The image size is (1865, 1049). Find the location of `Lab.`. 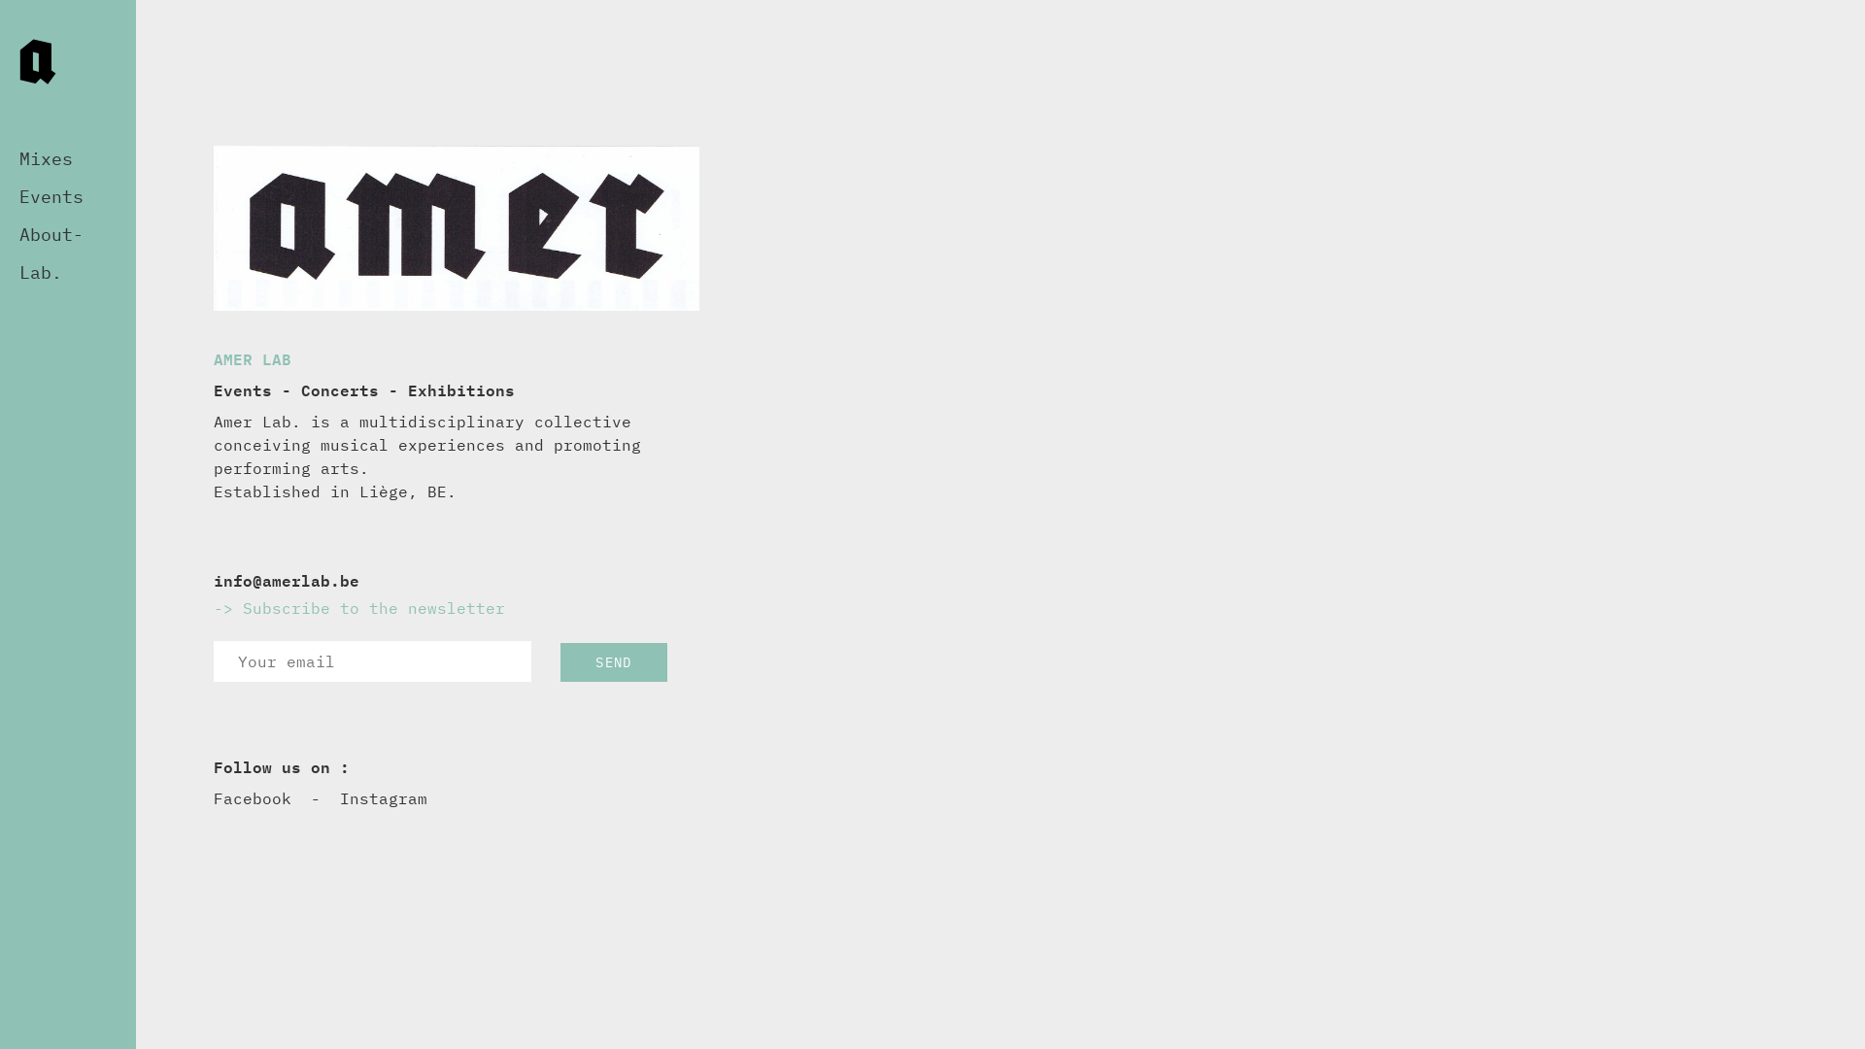

Lab. is located at coordinates (31, 272).